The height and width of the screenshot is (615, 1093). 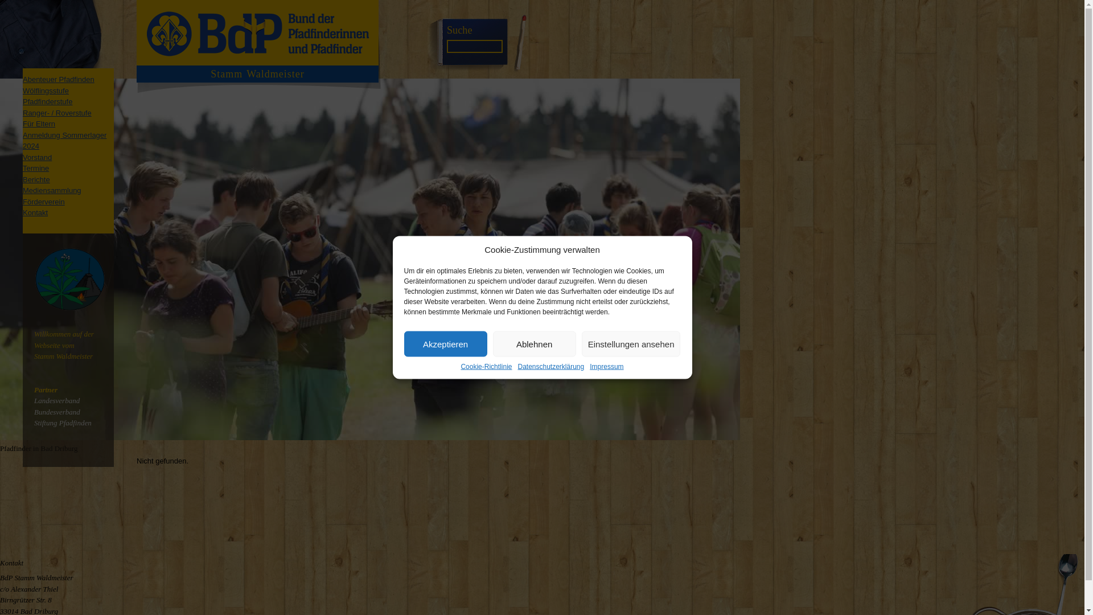 What do you see at coordinates (475, 46) in the screenshot?
I see `Suche nach:` at bounding box center [475, 46].